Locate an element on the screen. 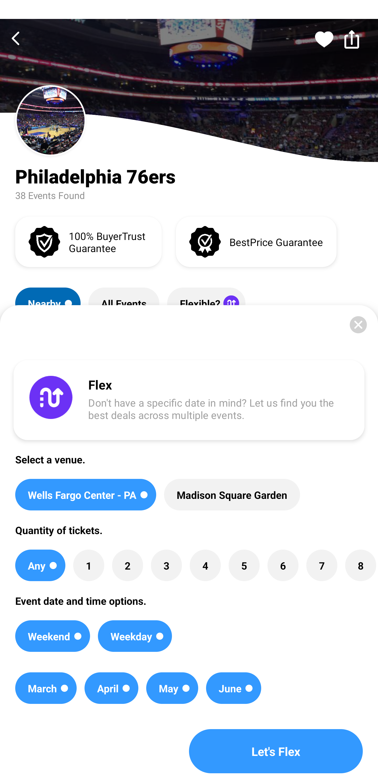 This screenshot has height=778, width=378. Weekday is located at coordinates (135, 636).